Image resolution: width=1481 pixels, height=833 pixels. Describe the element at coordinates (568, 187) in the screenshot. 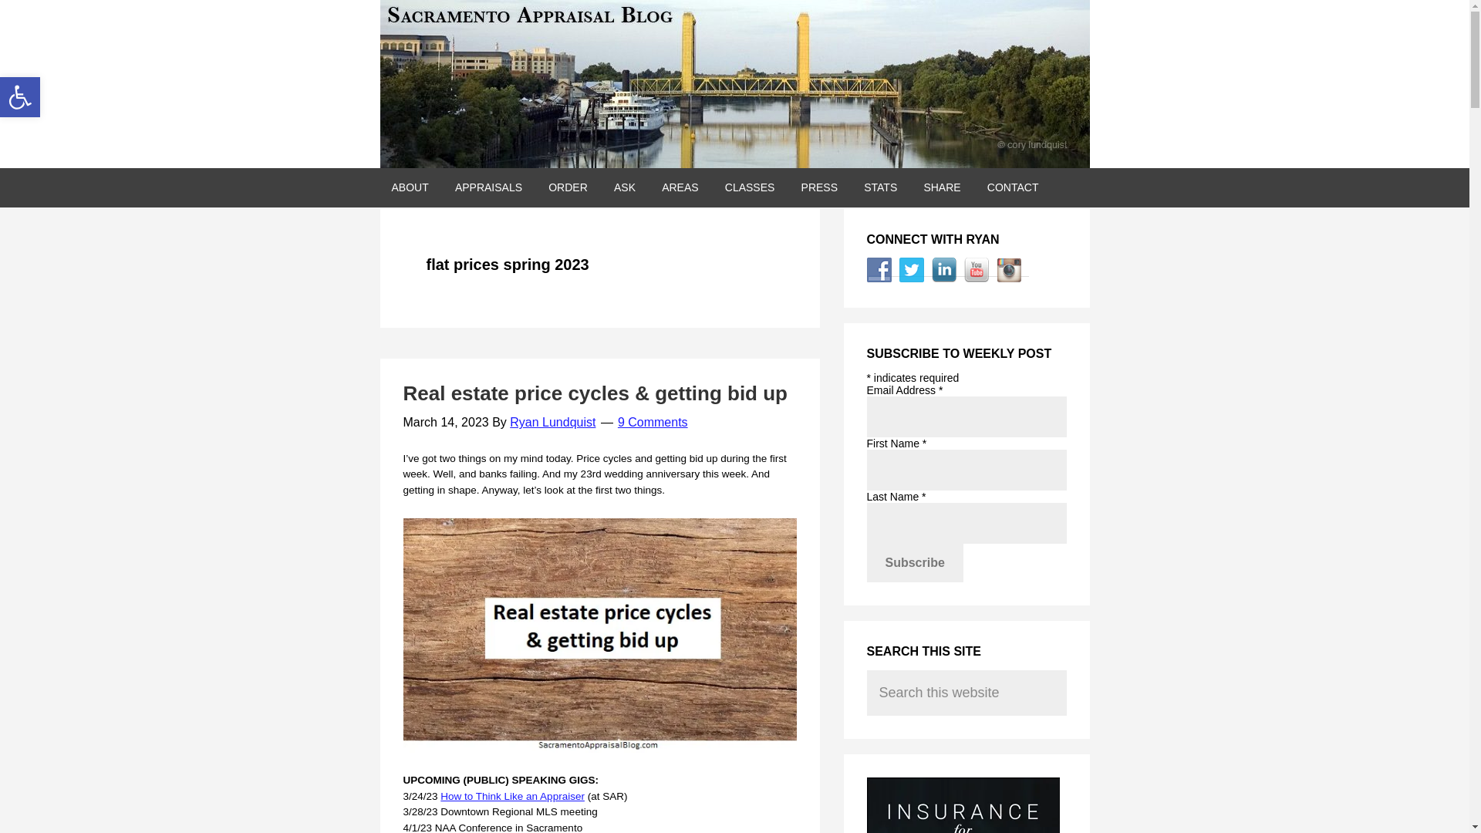

I see `ORDER` at that location.